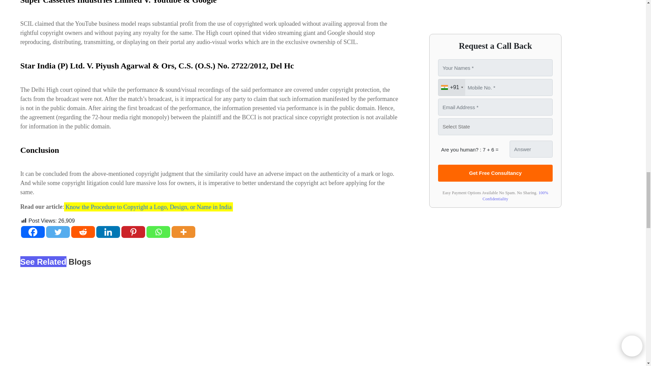 The image size is (651, 366). I want to click on Facebook, so click(33, 232).